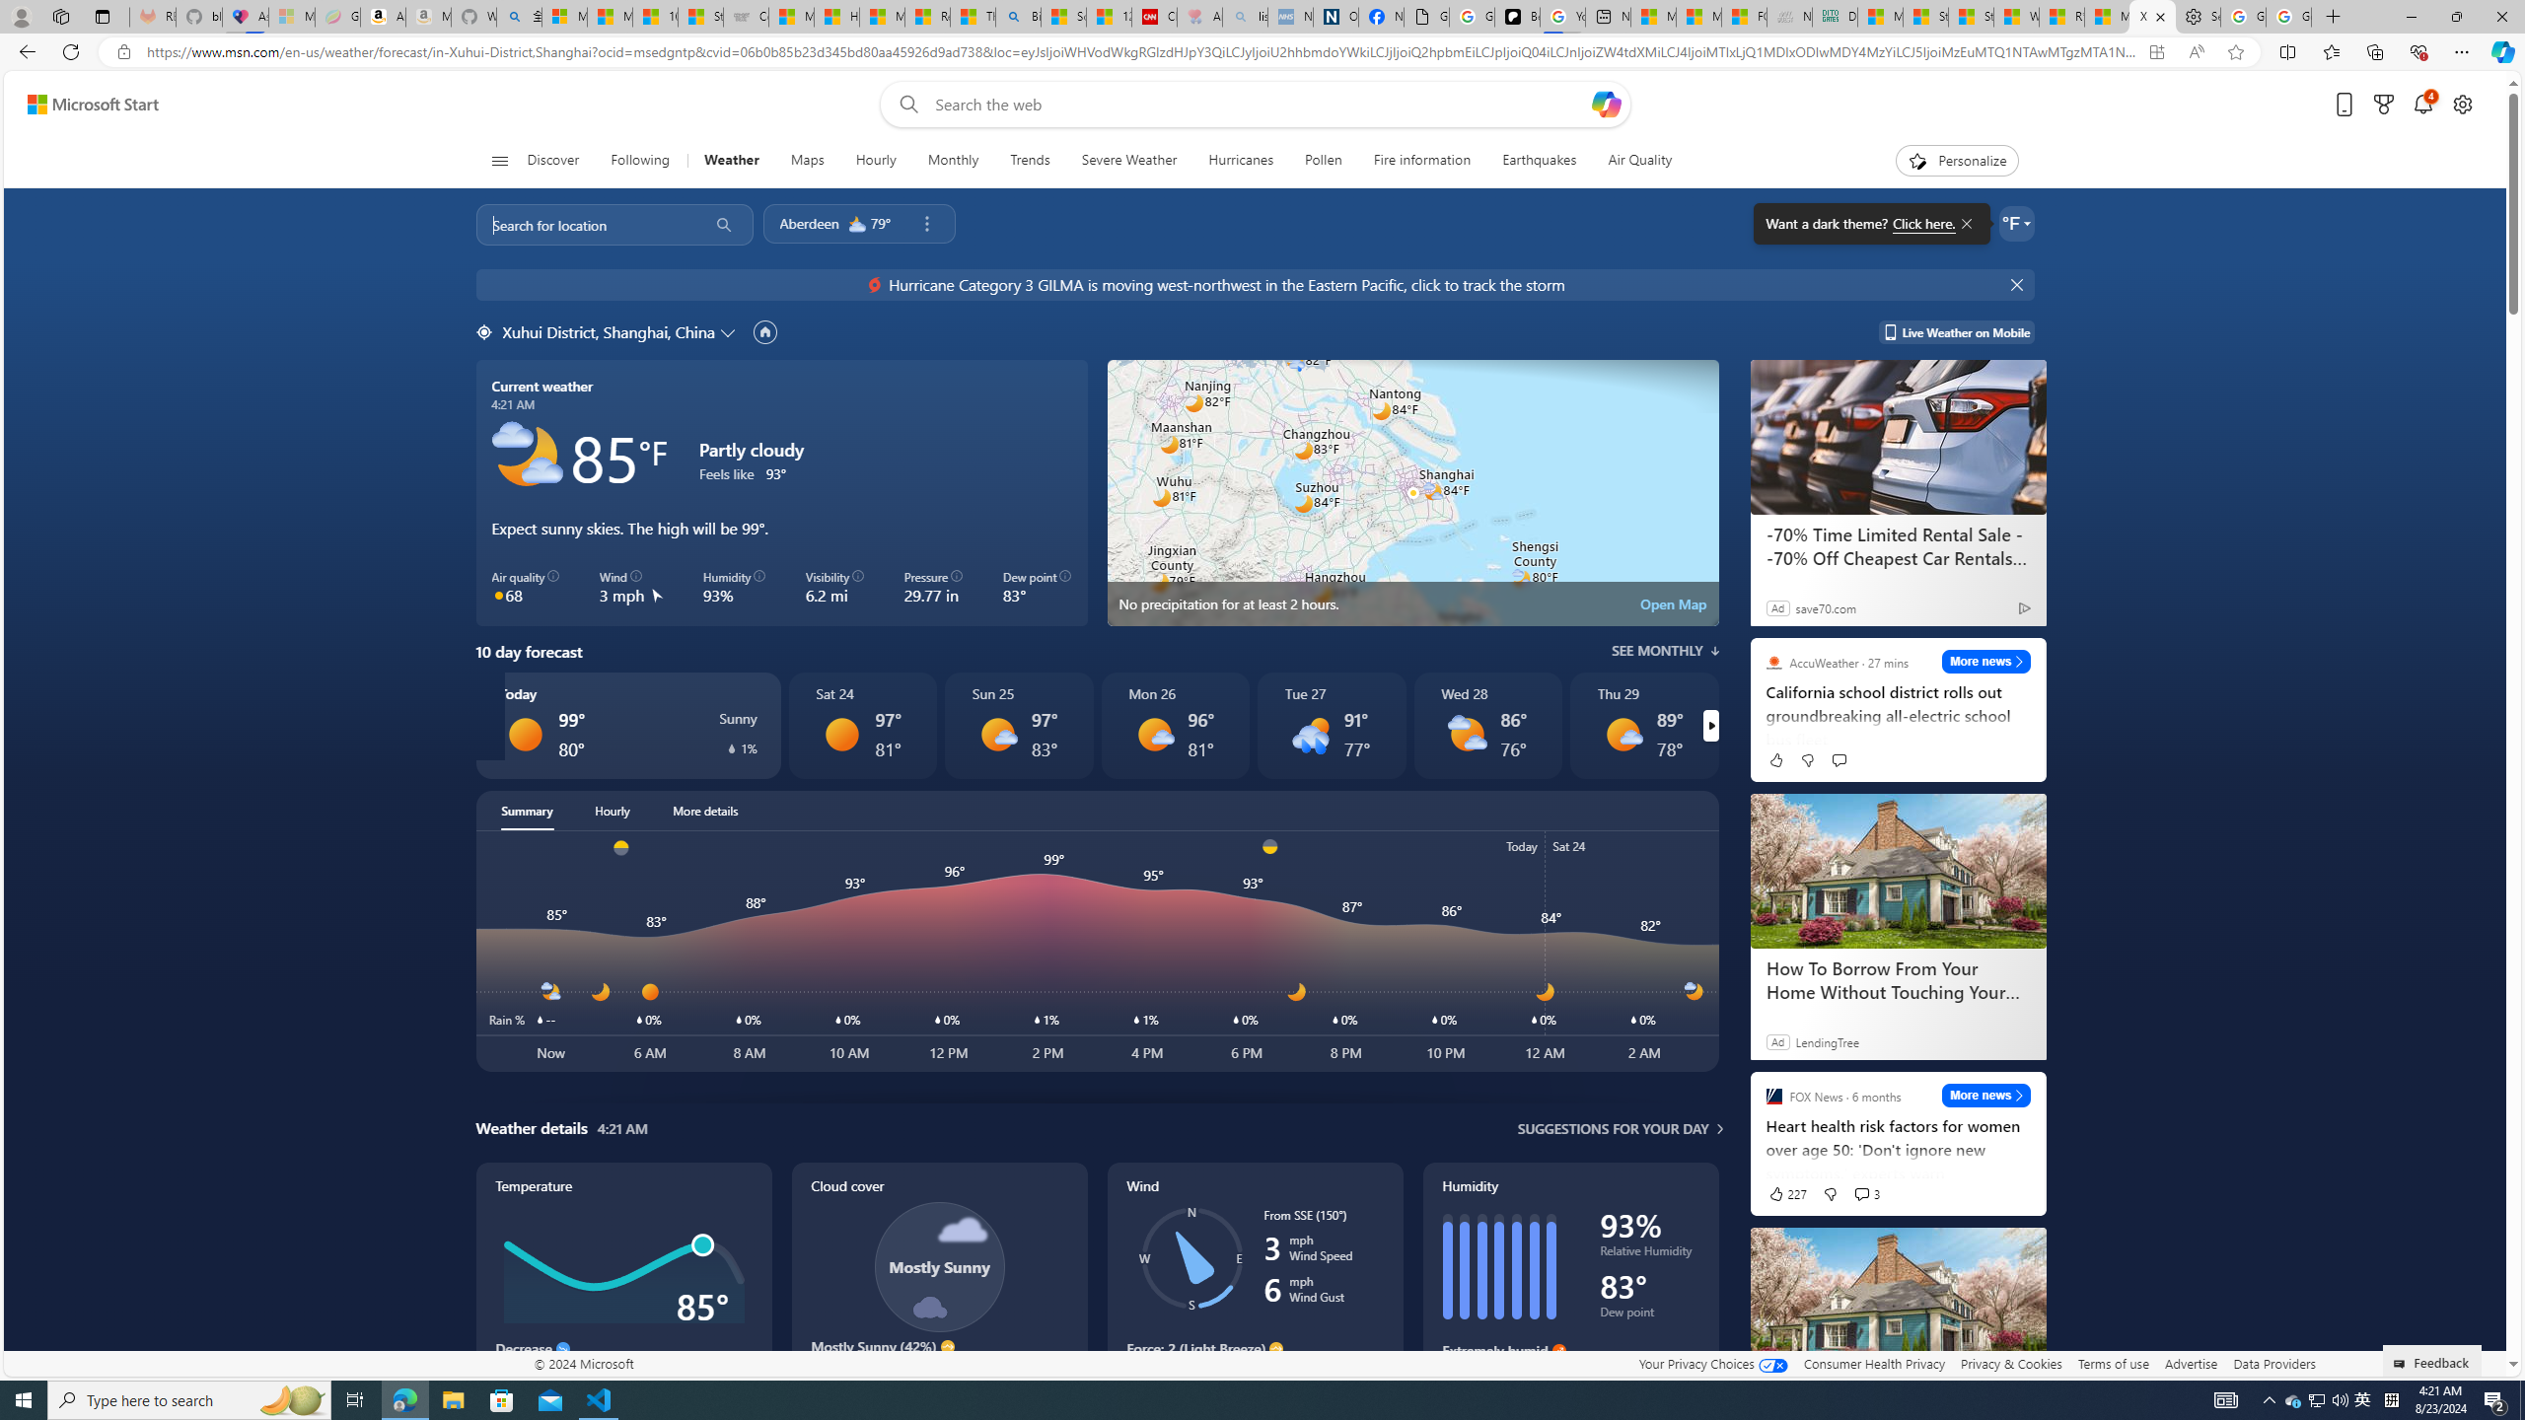 The height and width of the screenshot is (1420, 2525). Describe the element at coordinates (2018, 285) in the screenshot. I see `Hide` at that location.